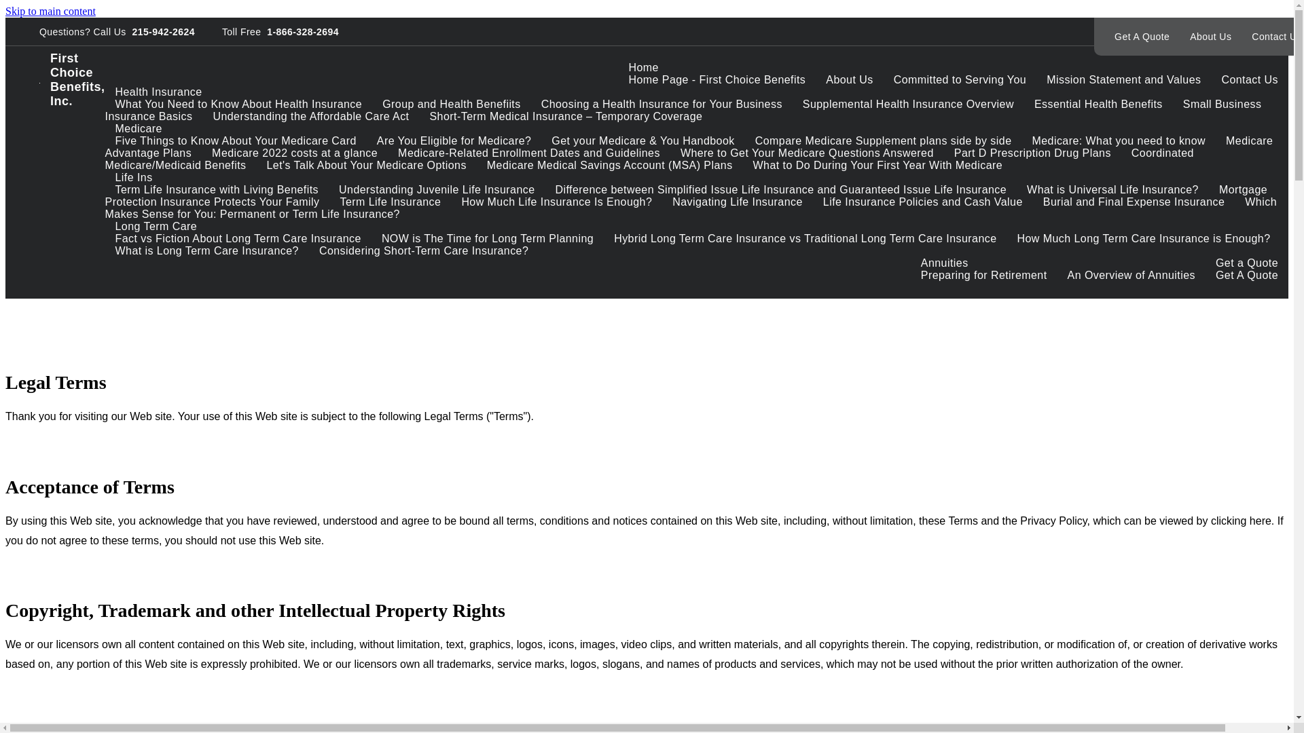 The width and height of the screenshot is (1304, 733). What do you see at coordinates (437, 190) in the screenshot?
I see `Understanding Juvenile Life Insurance` at bounding box center [437, 190].